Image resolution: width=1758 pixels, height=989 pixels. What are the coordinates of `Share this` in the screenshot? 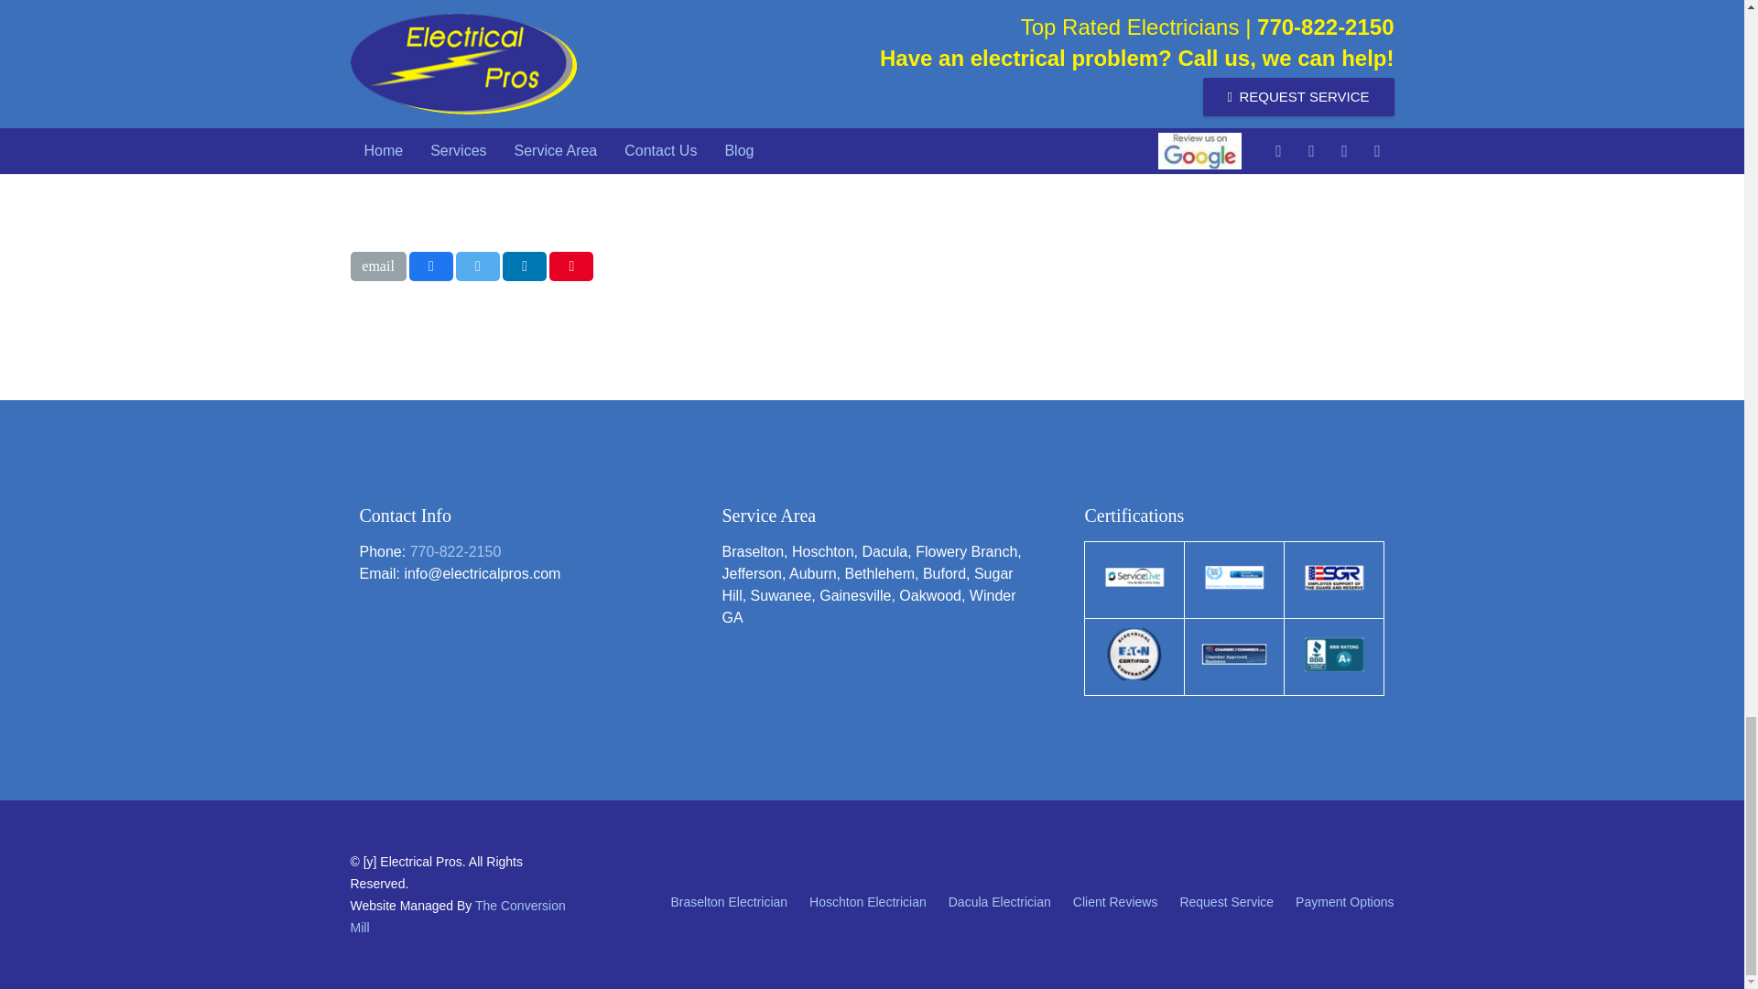 It's located at (431, 266).